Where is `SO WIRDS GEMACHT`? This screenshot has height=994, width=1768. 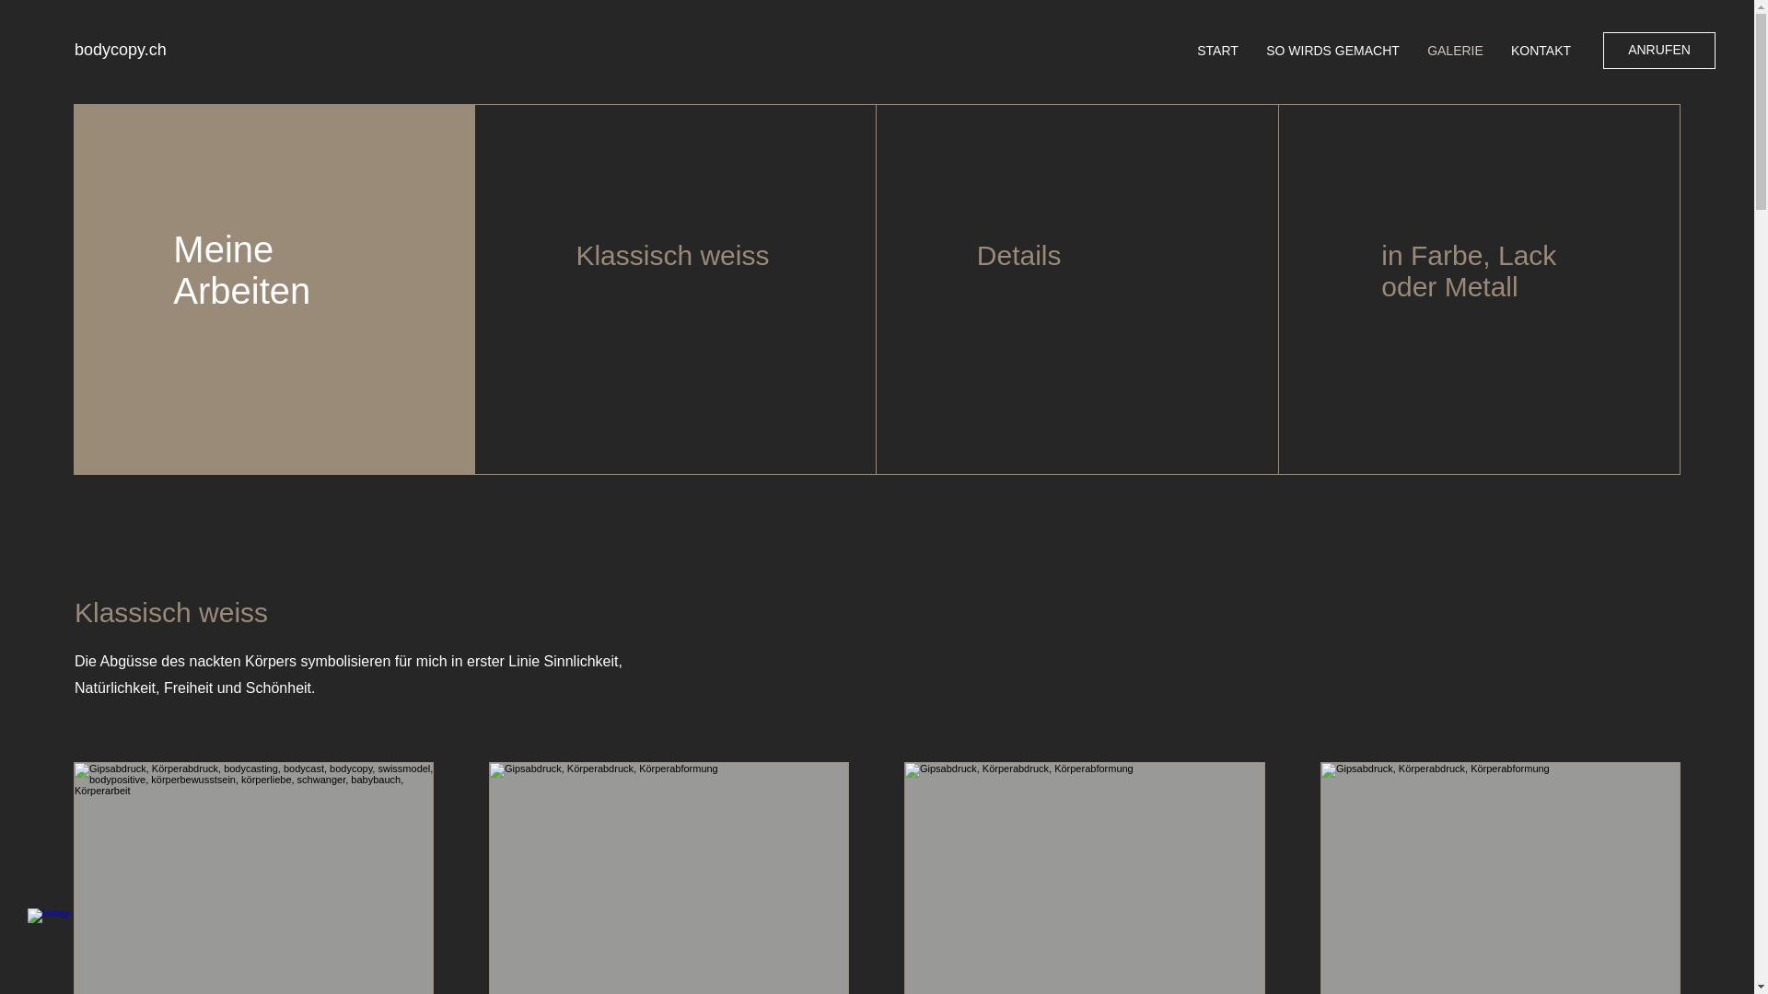
SO WIRDS GEMACHT is located at coordinates (1333, 51).